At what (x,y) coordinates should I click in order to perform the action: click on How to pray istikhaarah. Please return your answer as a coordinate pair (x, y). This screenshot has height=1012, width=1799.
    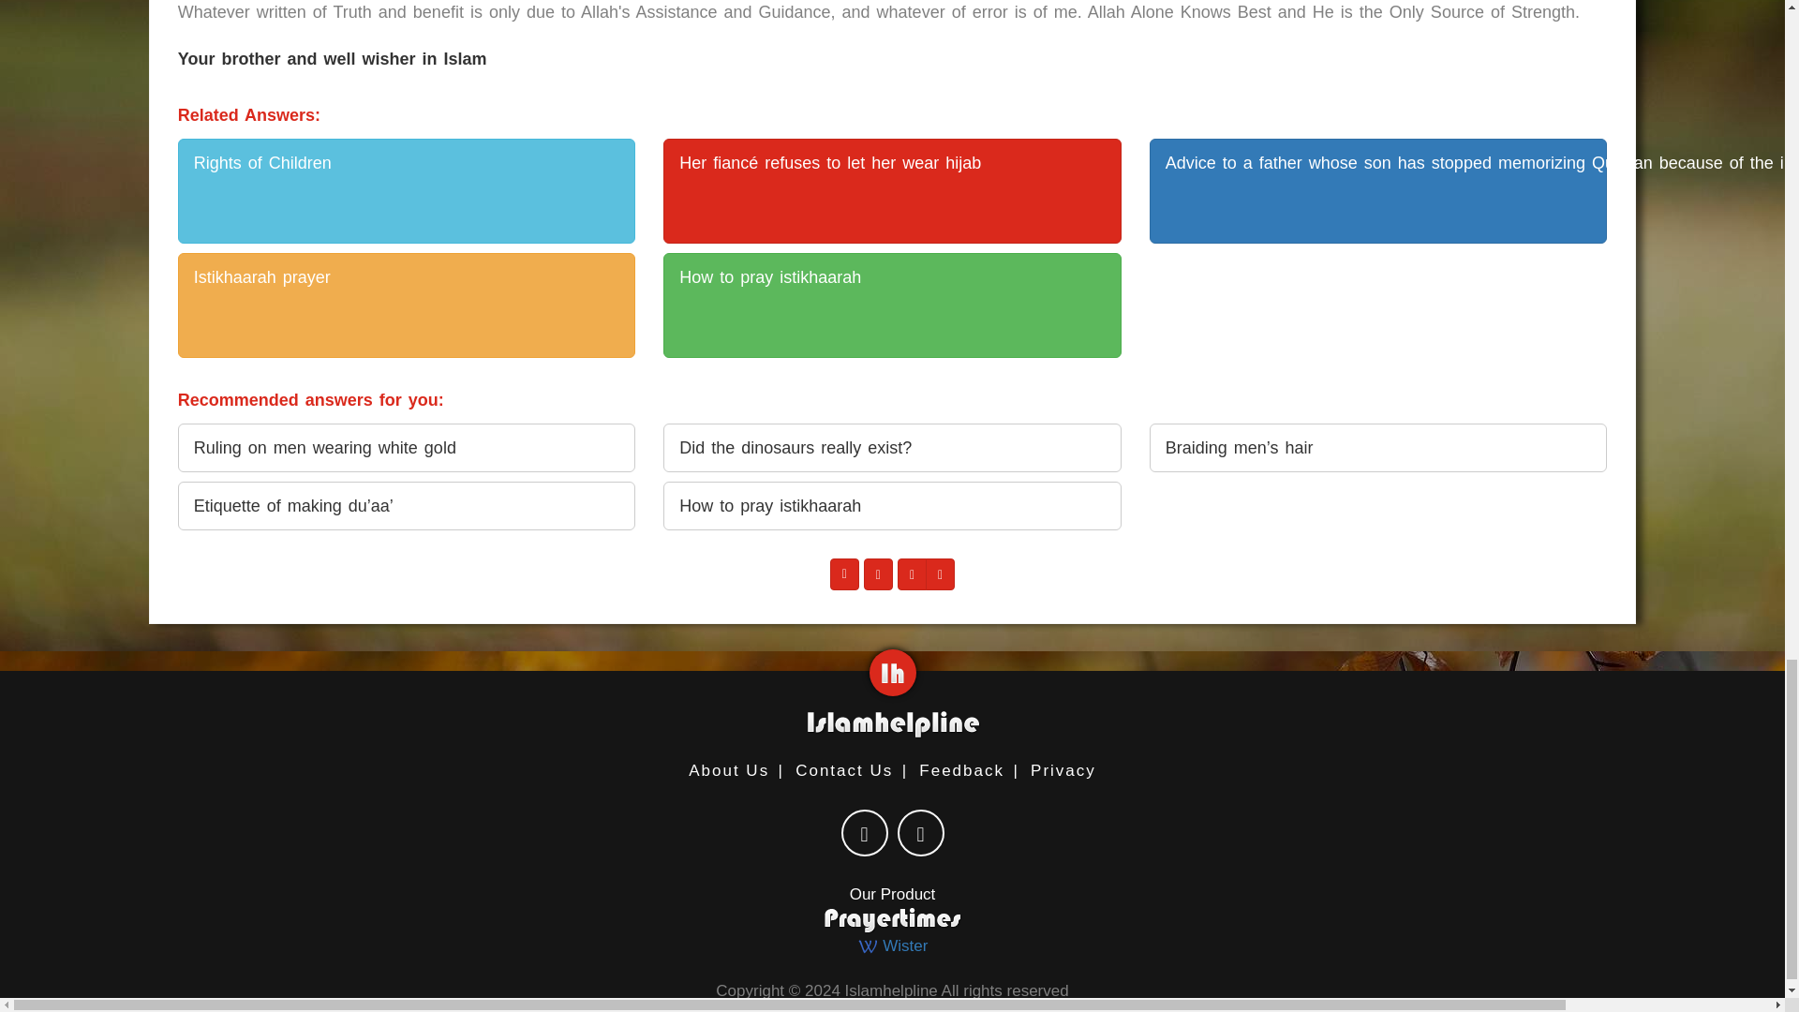
    Looking at the image, I should click on (892, 305).